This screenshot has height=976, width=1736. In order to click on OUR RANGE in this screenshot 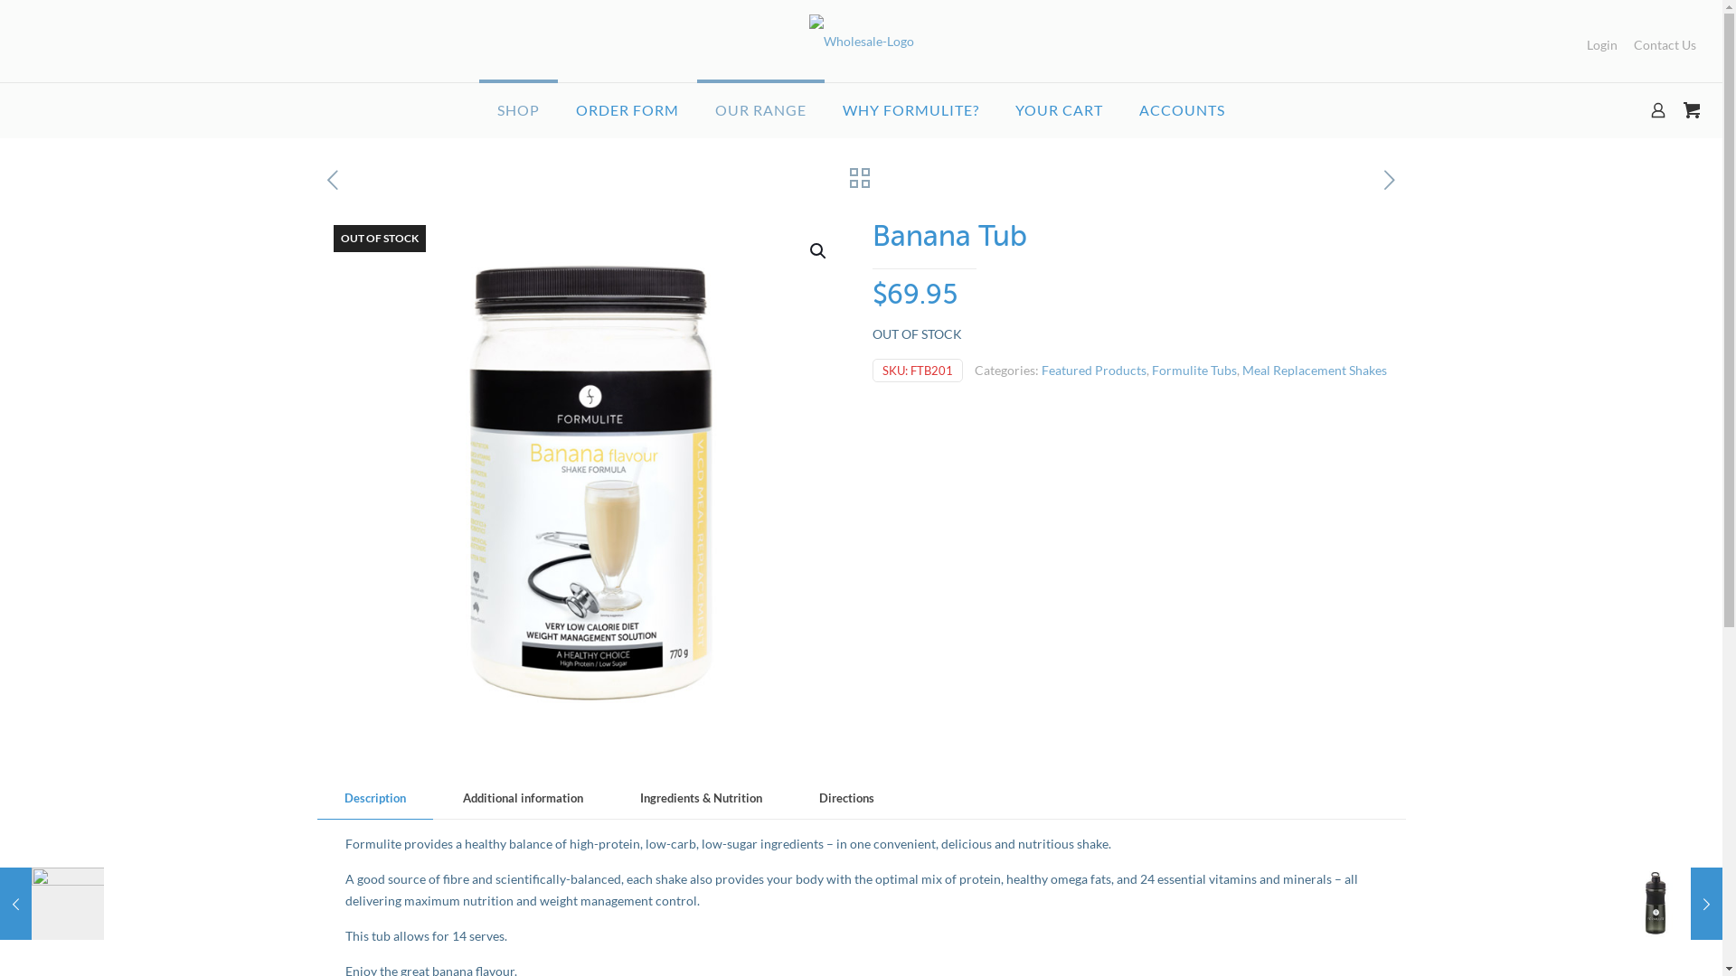, I will do `click(761, 110)`.